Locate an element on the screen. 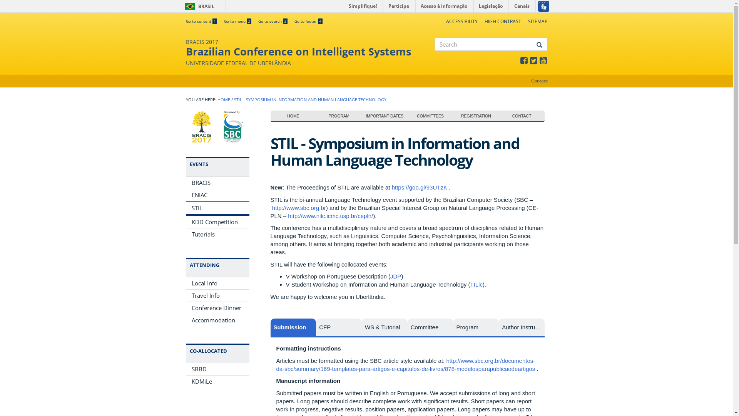 The height and width of the screenshot is (416, 739). WS & Tutorial is located at coordinates (385, 328).